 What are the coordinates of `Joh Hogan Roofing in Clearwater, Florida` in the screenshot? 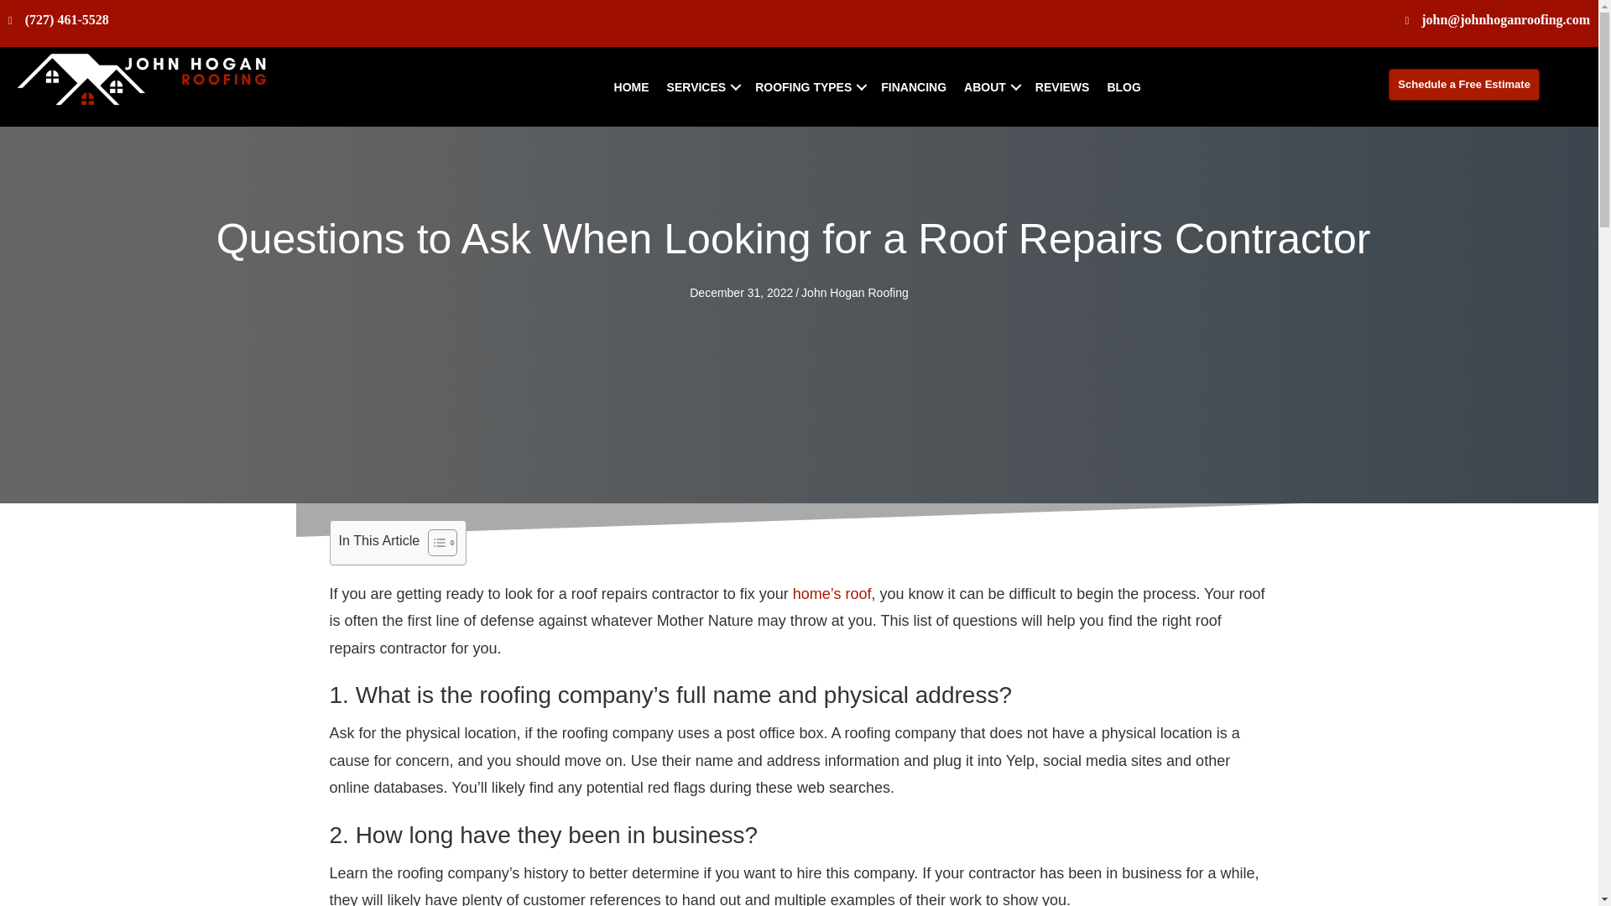 It's located at (143, 89).